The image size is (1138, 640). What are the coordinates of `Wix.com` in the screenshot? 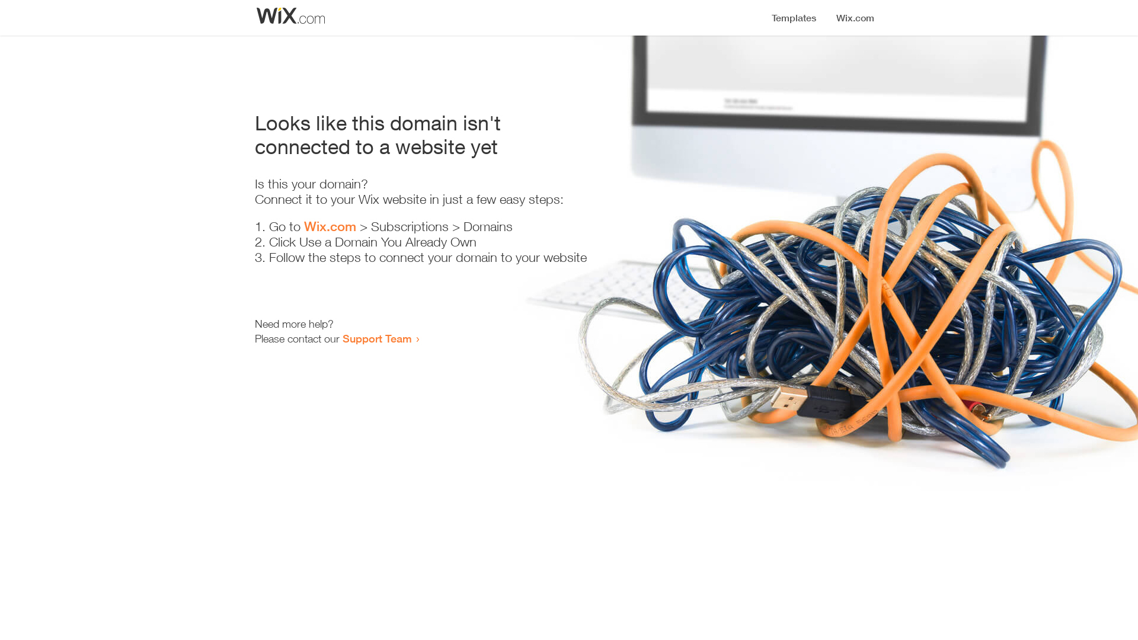 It's located at (330, 226).